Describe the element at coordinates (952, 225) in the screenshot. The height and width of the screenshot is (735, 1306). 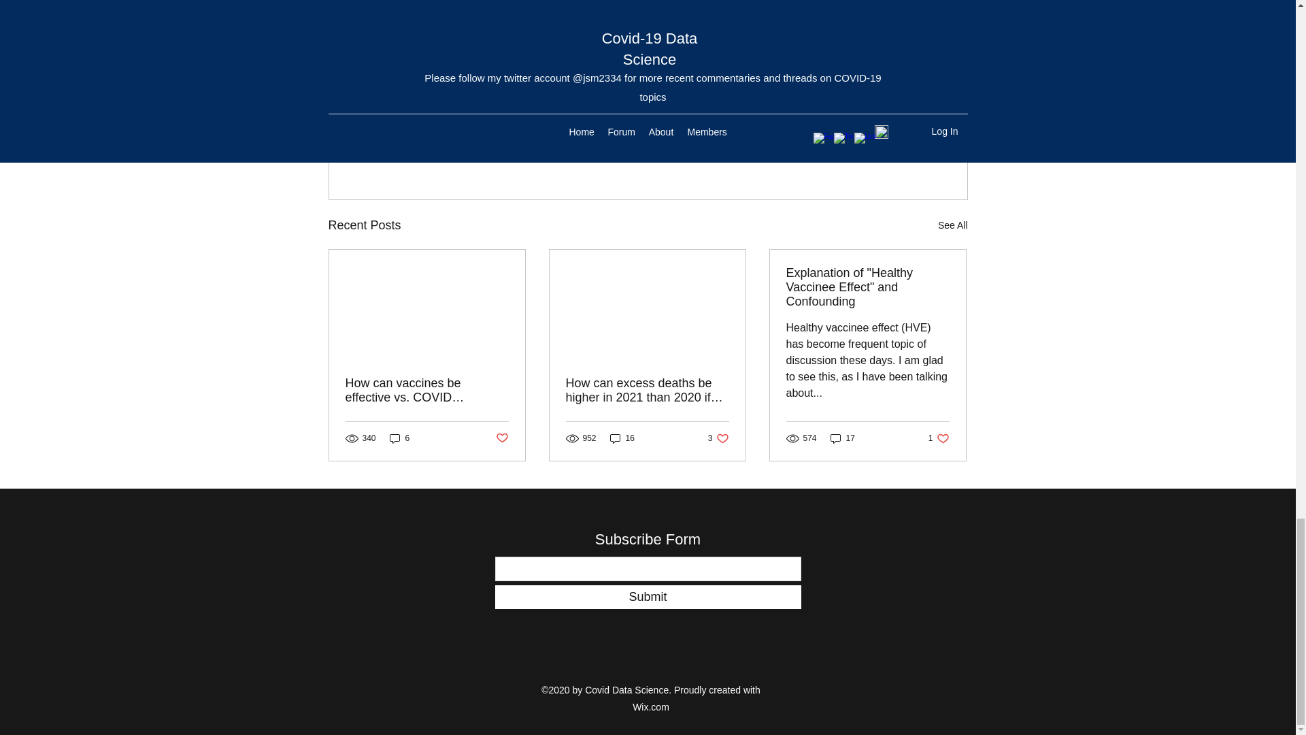
I see `17` at that location.